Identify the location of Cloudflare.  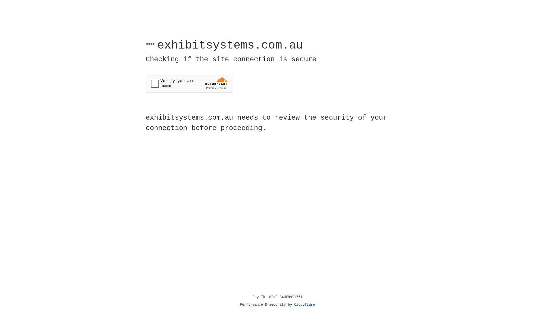
(305, 305).